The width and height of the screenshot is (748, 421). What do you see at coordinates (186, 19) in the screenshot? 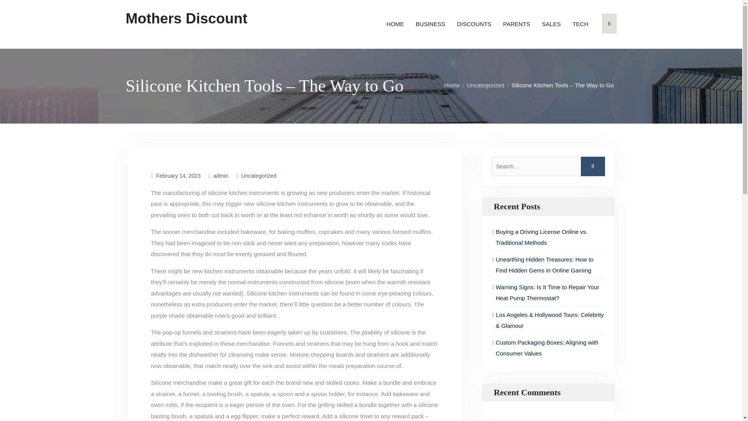
I see `Mothers Discount` at bounding box center [186, 19].